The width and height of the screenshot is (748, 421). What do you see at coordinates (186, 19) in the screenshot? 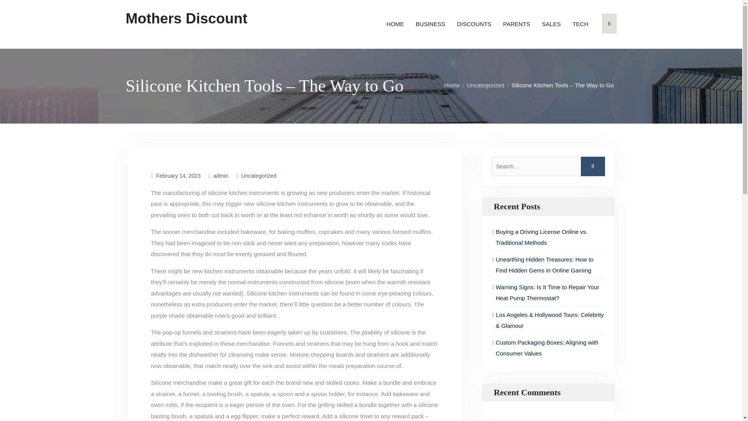
I see `Mothers Discount` at bounding box center [186, 19].